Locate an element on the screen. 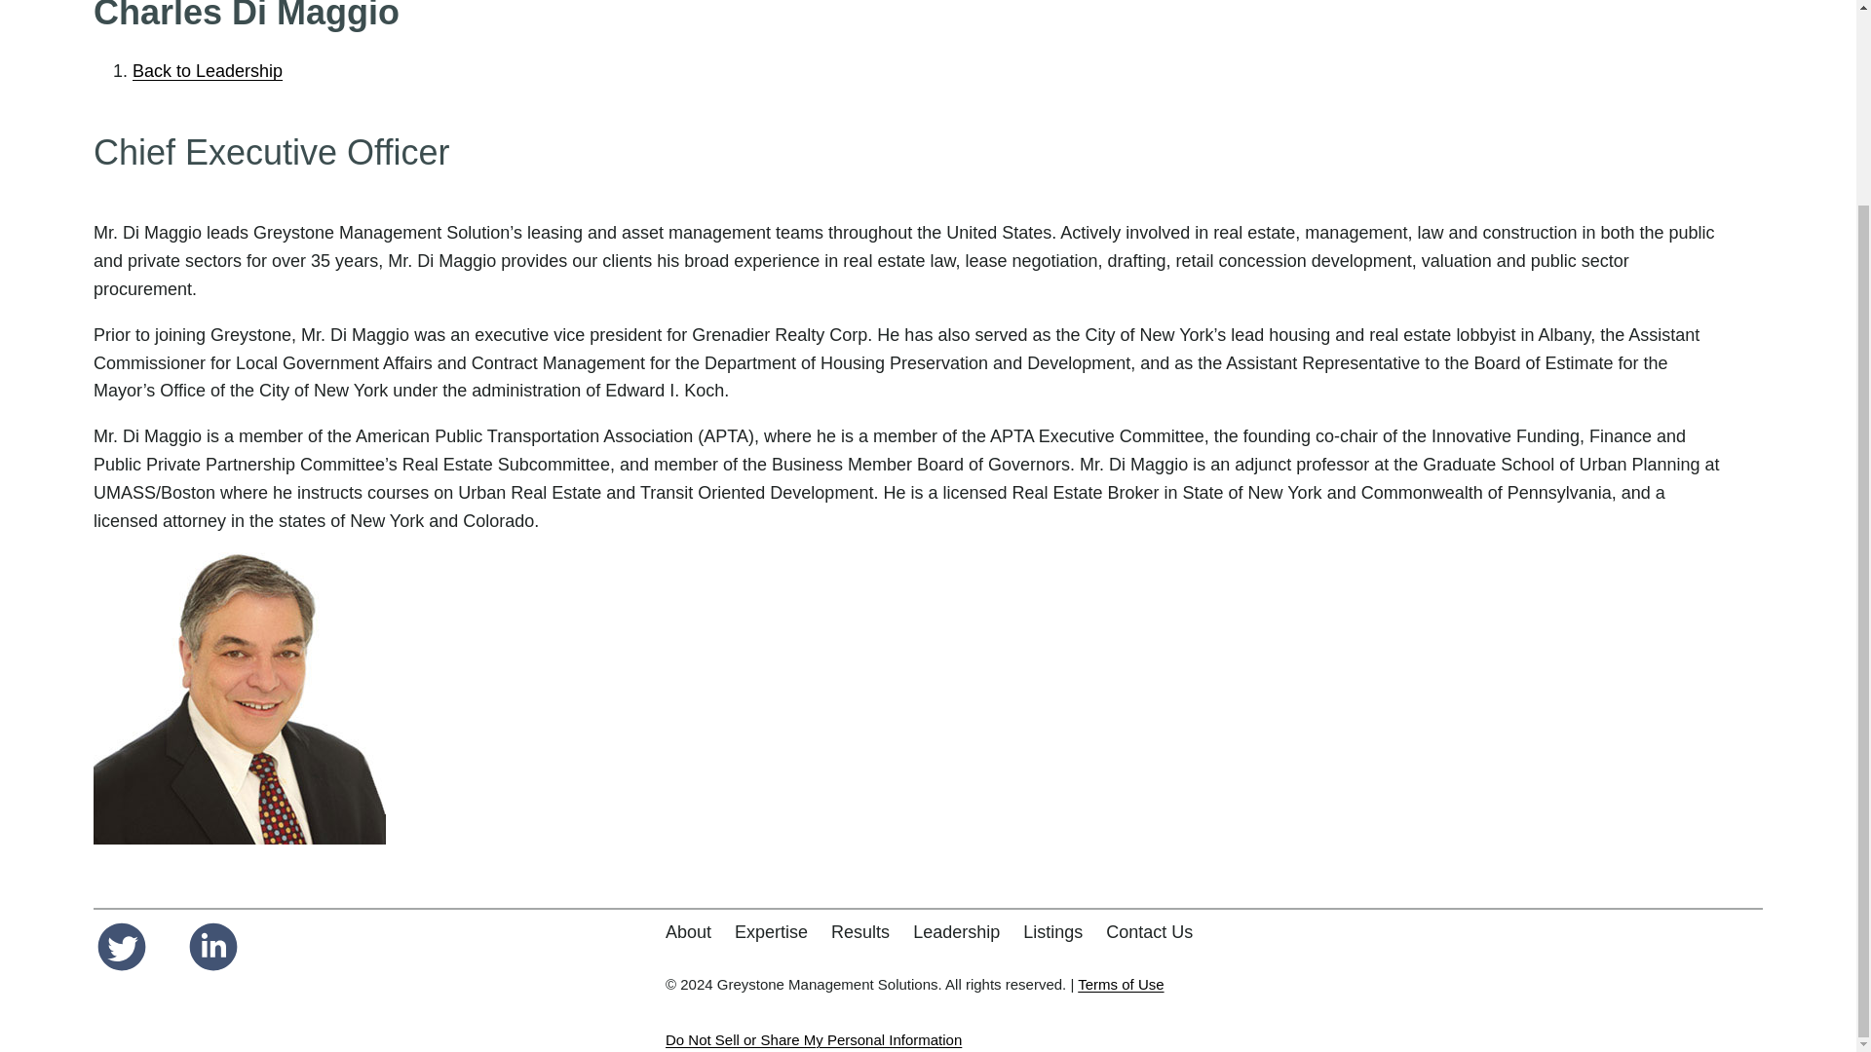  About is located at coordinates (688, 932).